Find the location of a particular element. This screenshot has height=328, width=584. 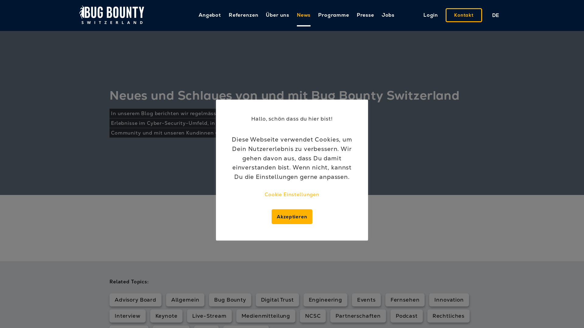

Interview is located at coordinates (128, 316).